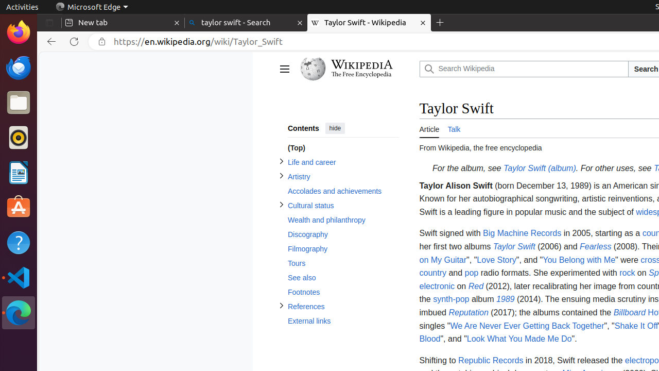 The height and width of the screenshot is (371, 659). I want to click on electronic, so click(437, 286).